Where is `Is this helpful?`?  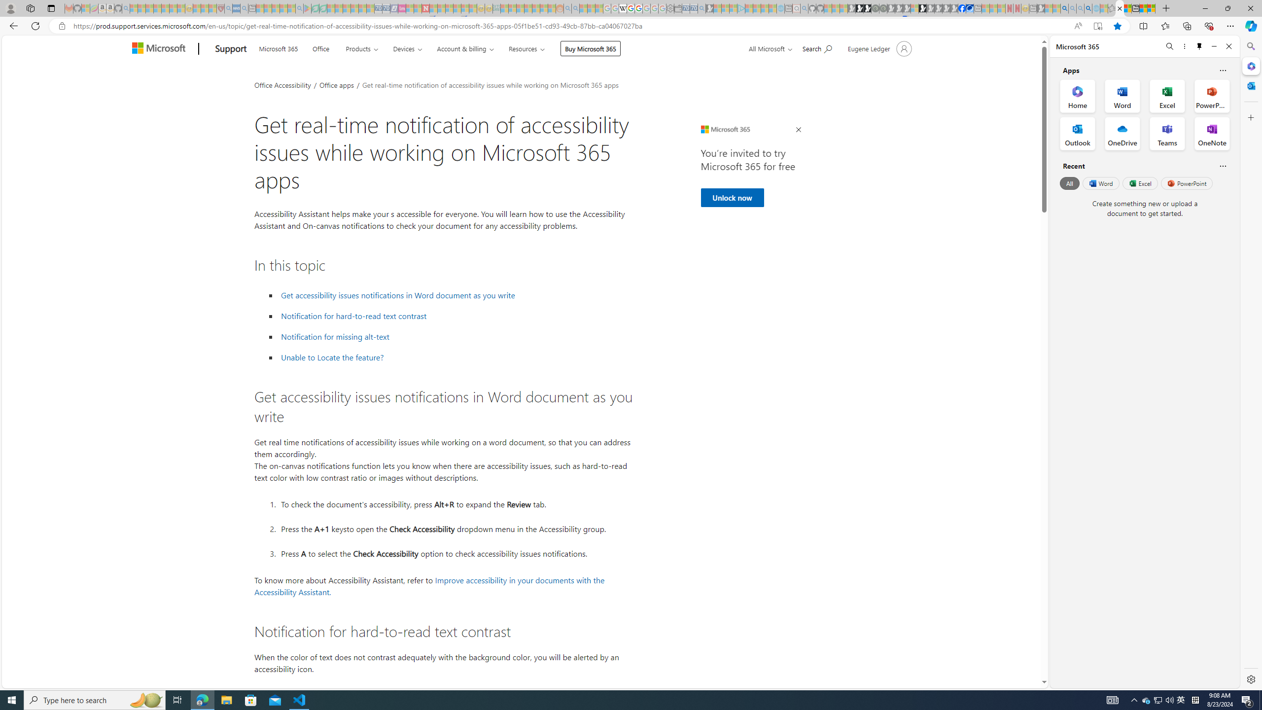
Is this helpful? is located at coordinates (1223, 166).